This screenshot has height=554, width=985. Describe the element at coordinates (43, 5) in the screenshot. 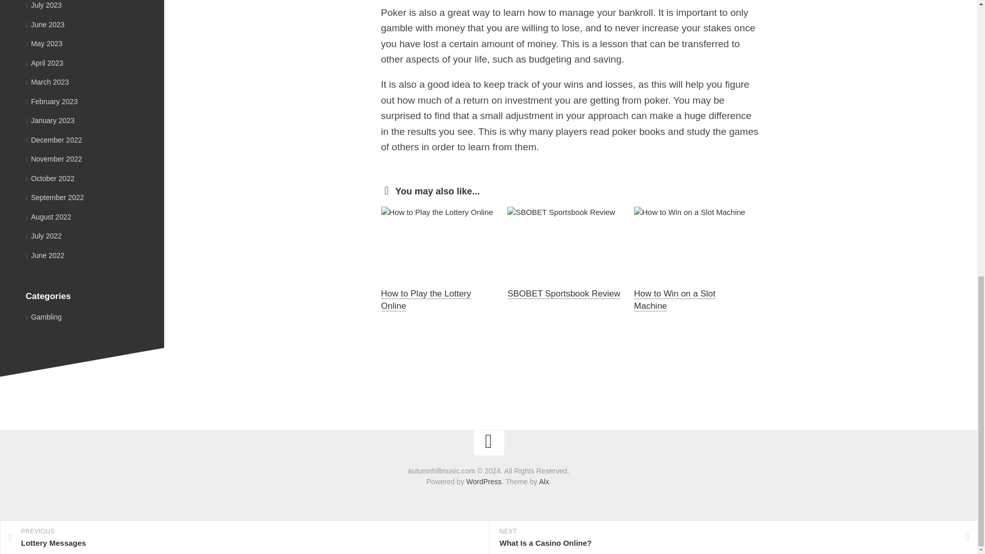

I see `July 2023` at that location.